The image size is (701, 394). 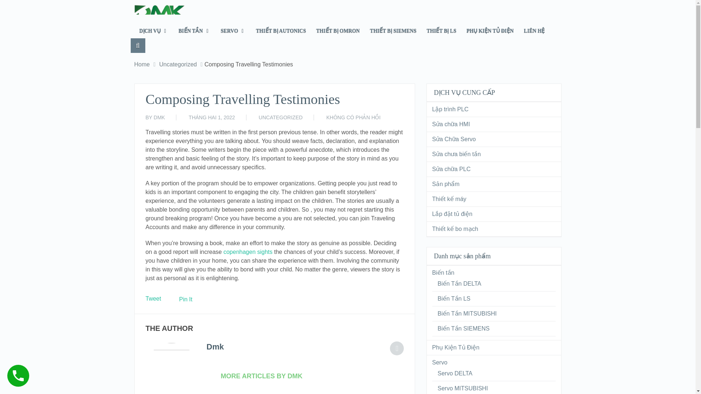 I want to click on Uncategorized, so click(x=178, y=64).